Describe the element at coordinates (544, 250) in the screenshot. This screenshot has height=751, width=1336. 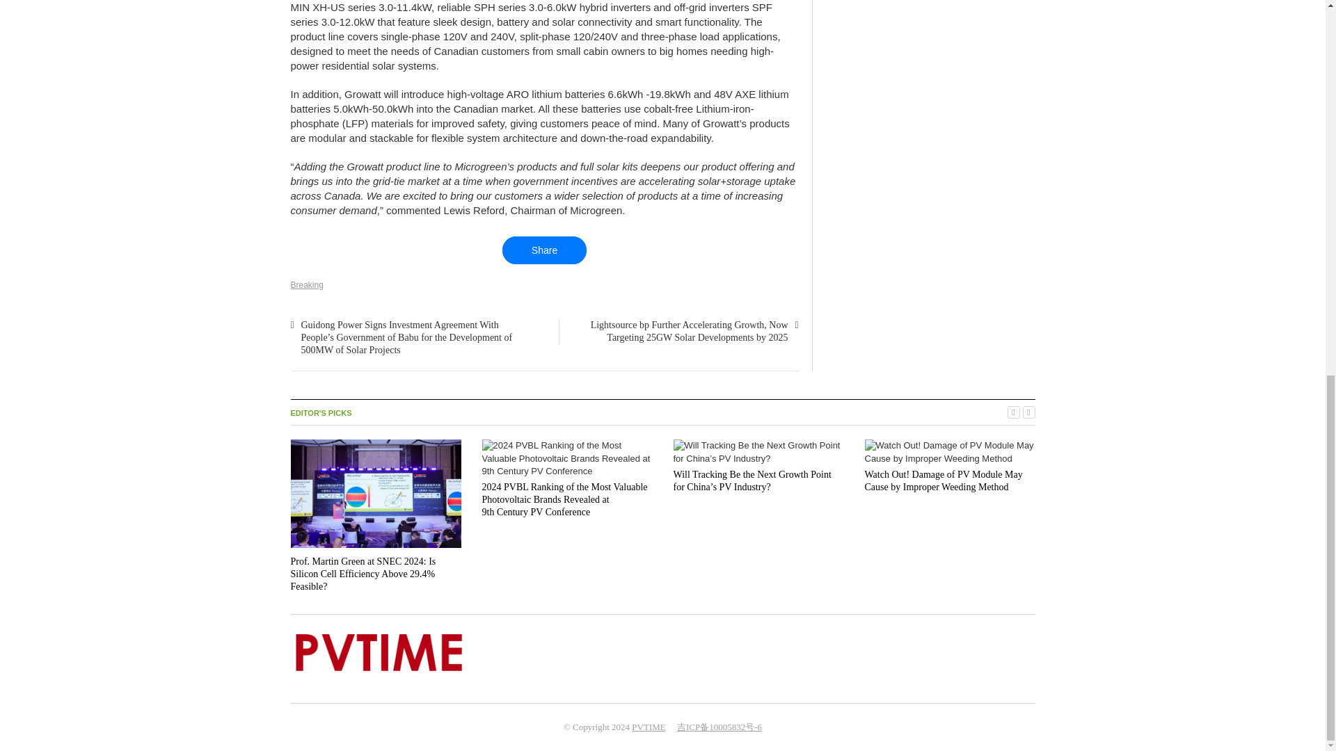
I see `Share` at that location.